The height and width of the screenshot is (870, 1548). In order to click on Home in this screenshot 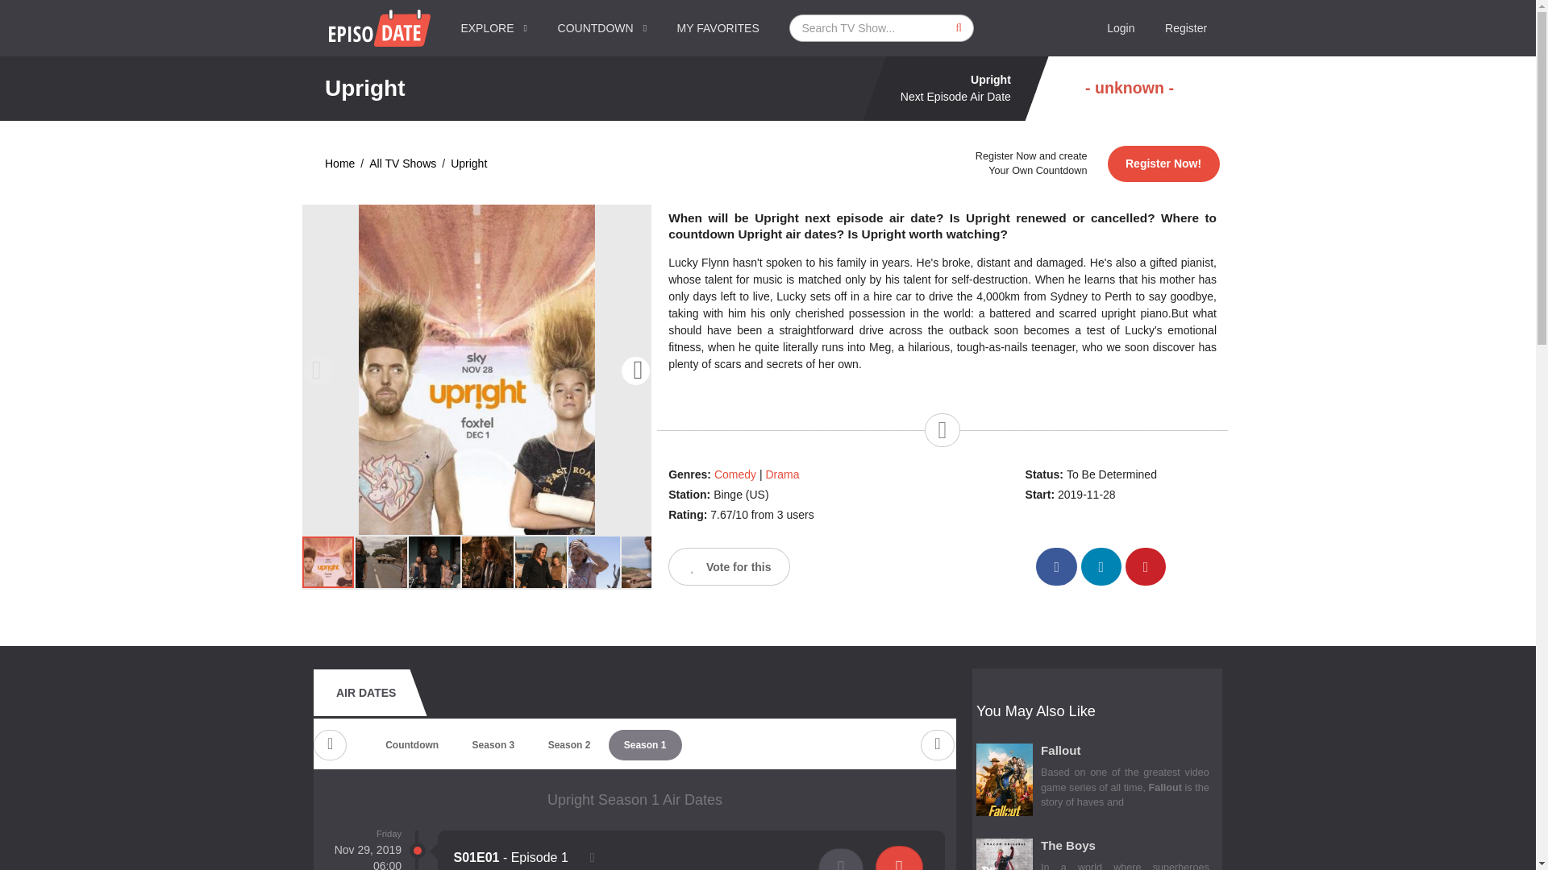, I will do `click(339, 164)`.